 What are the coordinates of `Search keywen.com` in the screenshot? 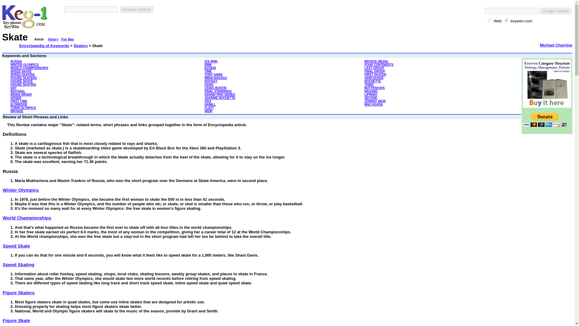 It's located at (521, 21).